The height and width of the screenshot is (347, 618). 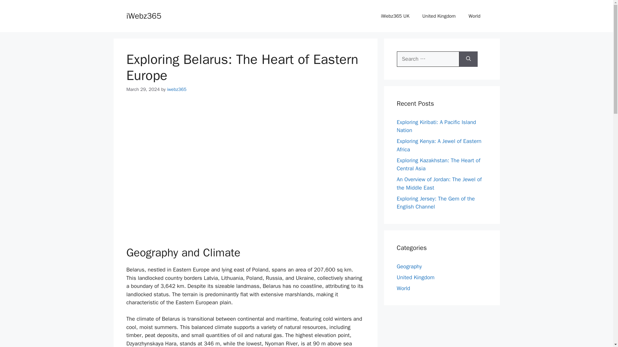 I want to click on United Kingdom, so click(x=439, y=16).